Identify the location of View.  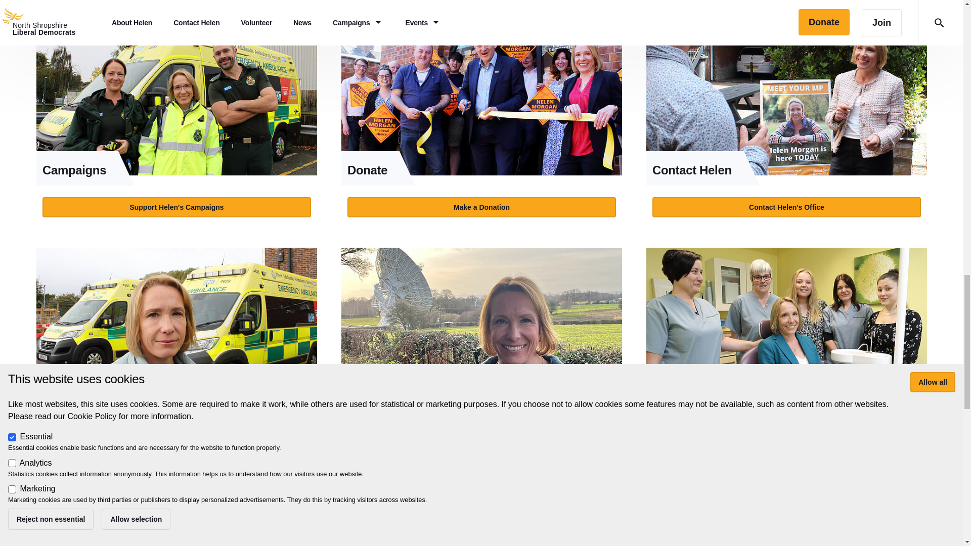
(177, 120).